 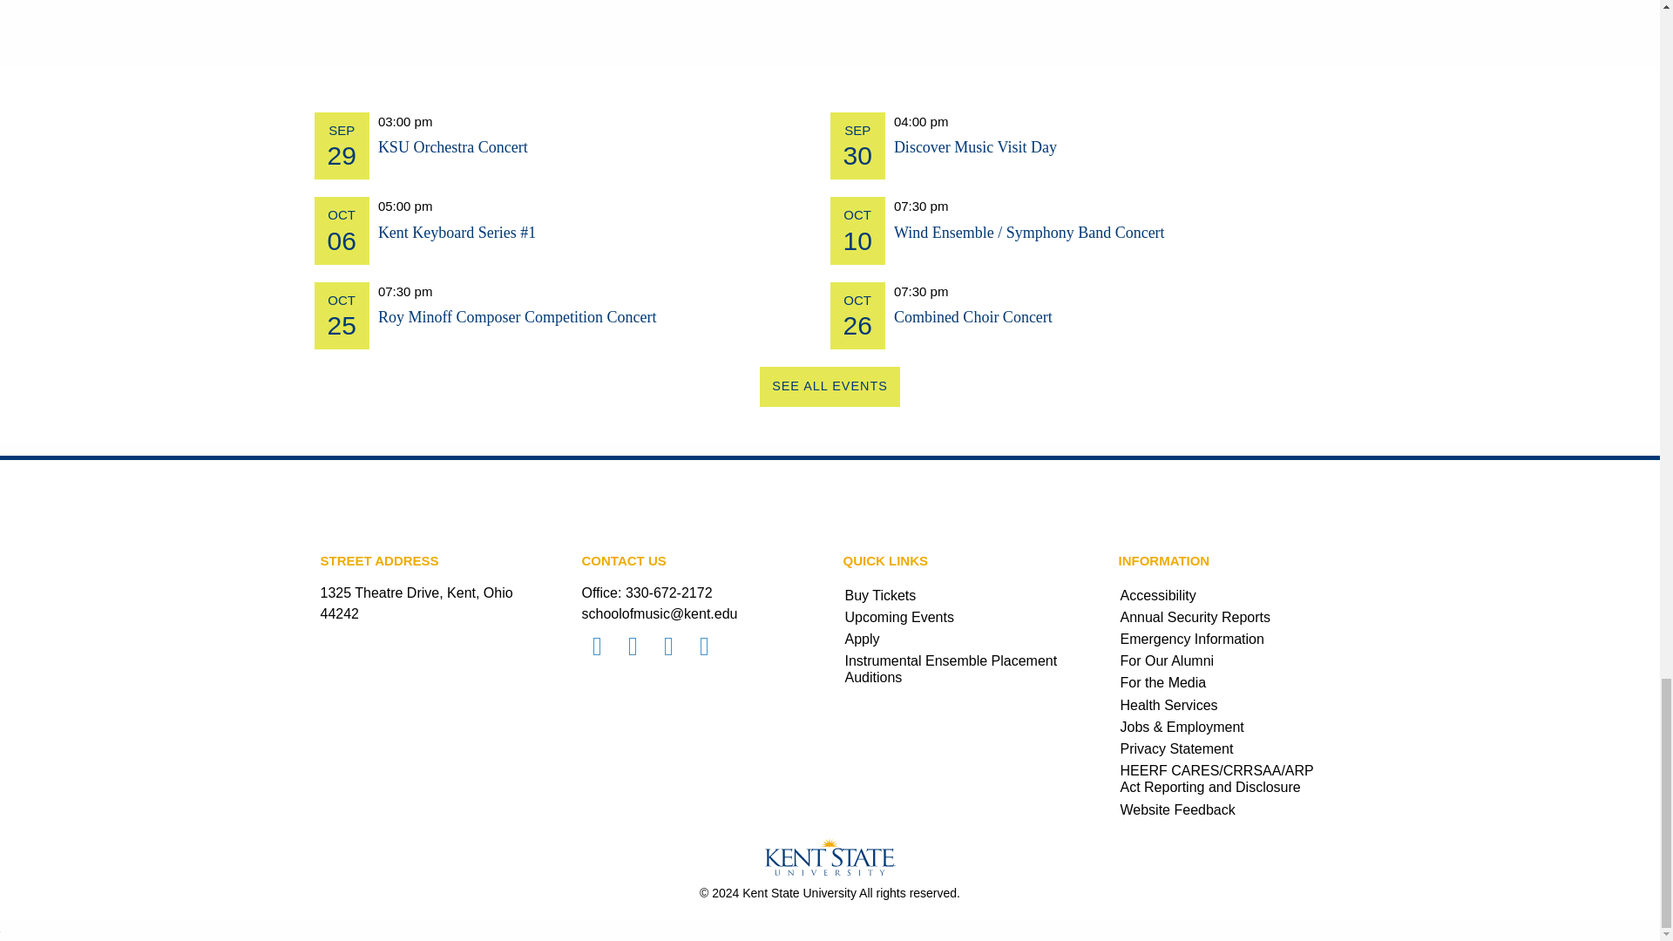 What do you see at coordinates (703, 647) in the screenshot?
I see `Instagram` at bounding box center [703, 647].